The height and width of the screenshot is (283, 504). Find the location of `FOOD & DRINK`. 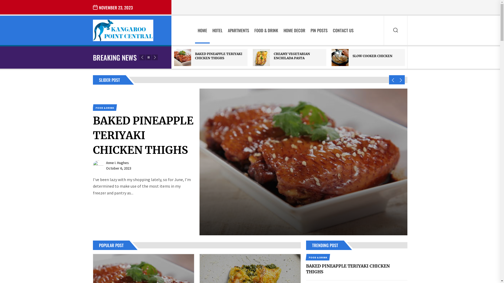

FOOD & DRINK is located at coordinates (104, 107).